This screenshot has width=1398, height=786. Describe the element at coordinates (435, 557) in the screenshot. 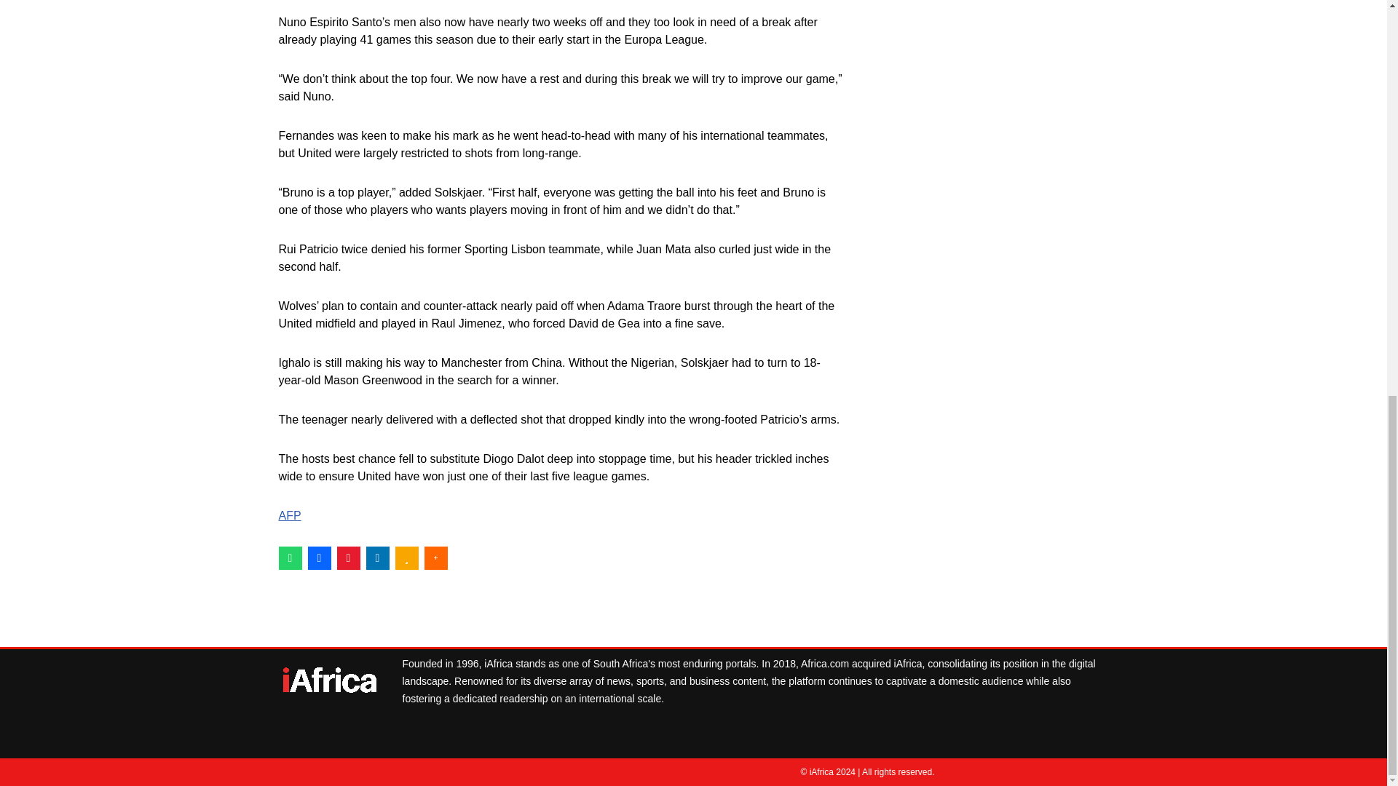

I see `More share links` at that location.